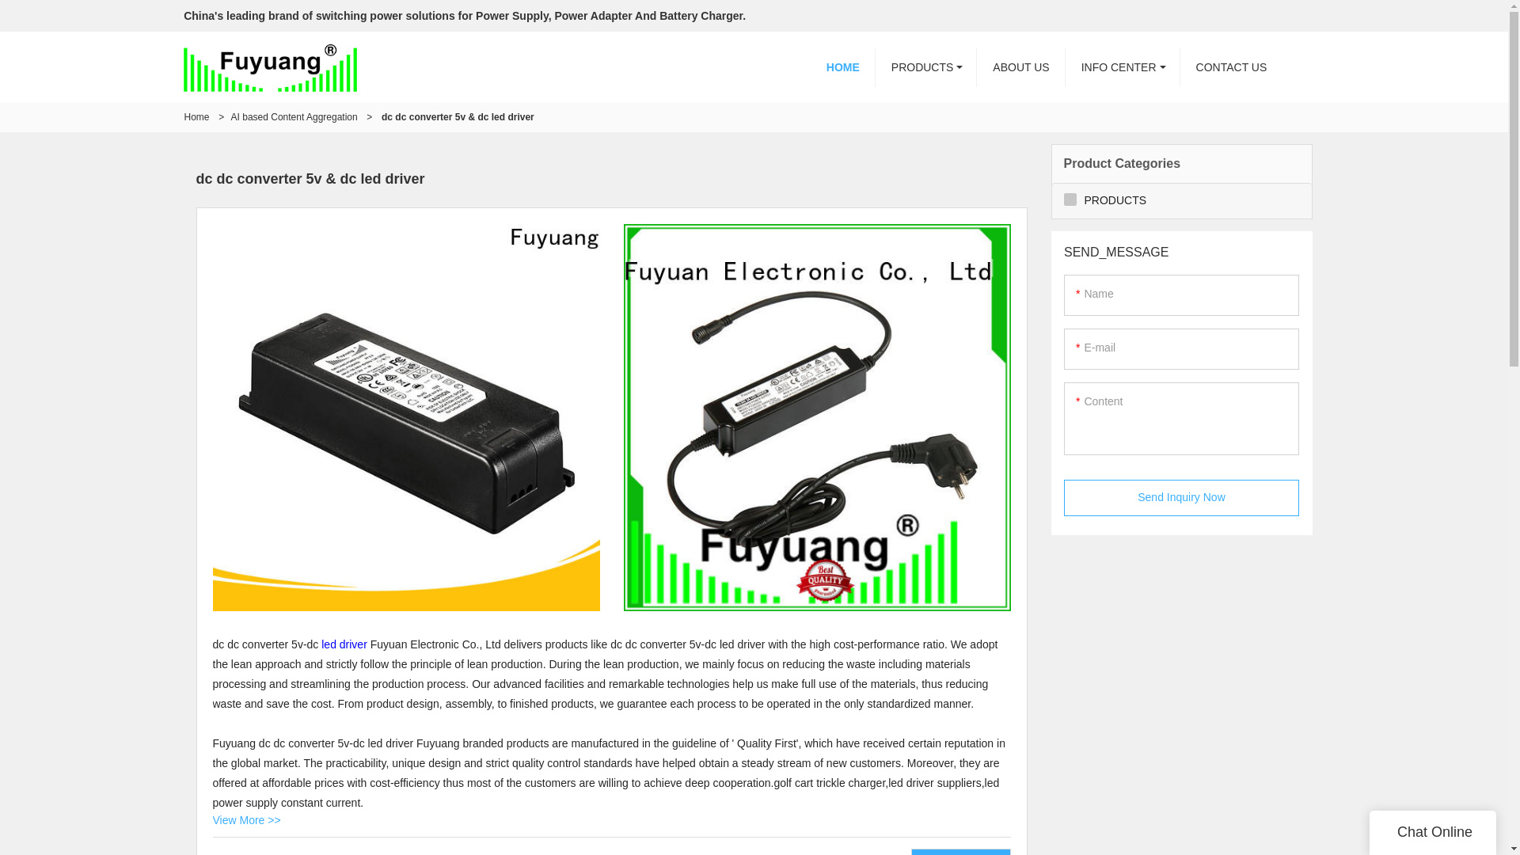 This screenshot has width=1520, height=855. I want to click on AI based Content Aggregation, so click(294, 117).